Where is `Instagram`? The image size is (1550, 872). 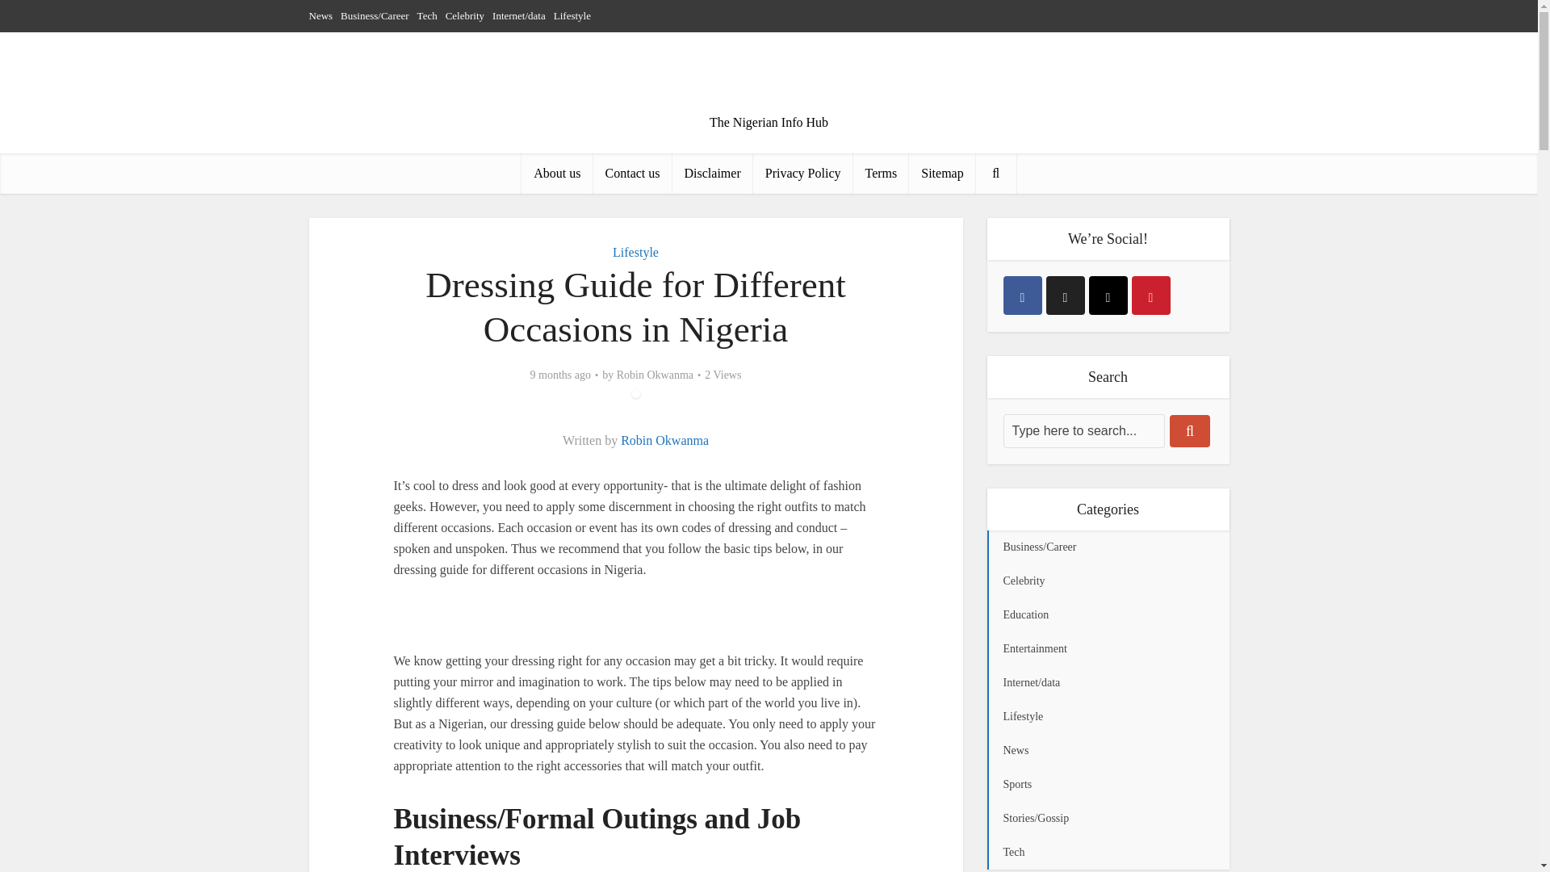 Instagram is located at coordinates (1107, 296).